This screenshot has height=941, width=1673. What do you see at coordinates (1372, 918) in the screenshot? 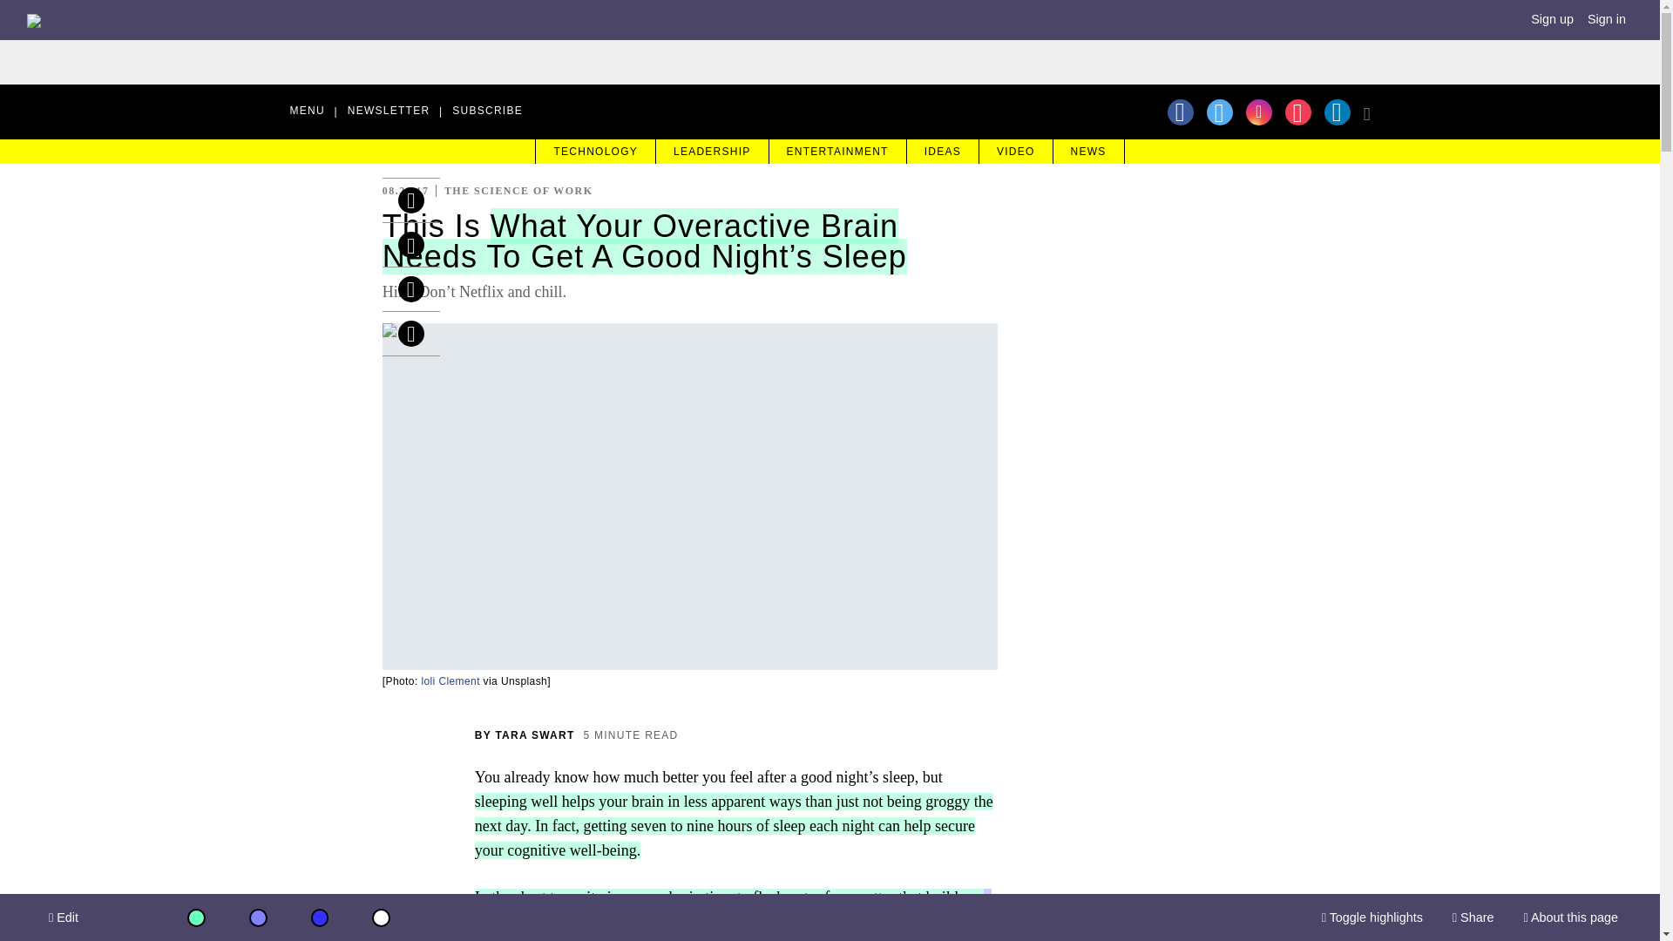
I see `Toggle highlights` at bounding box center [1372, 918].